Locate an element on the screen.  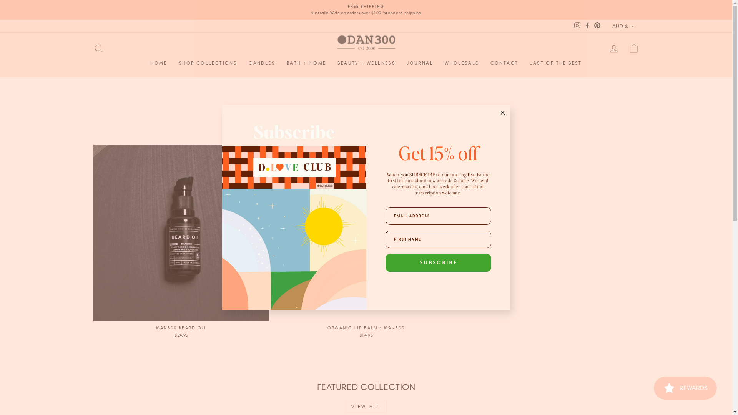
Skip to content is located at coordinates (0, 0).